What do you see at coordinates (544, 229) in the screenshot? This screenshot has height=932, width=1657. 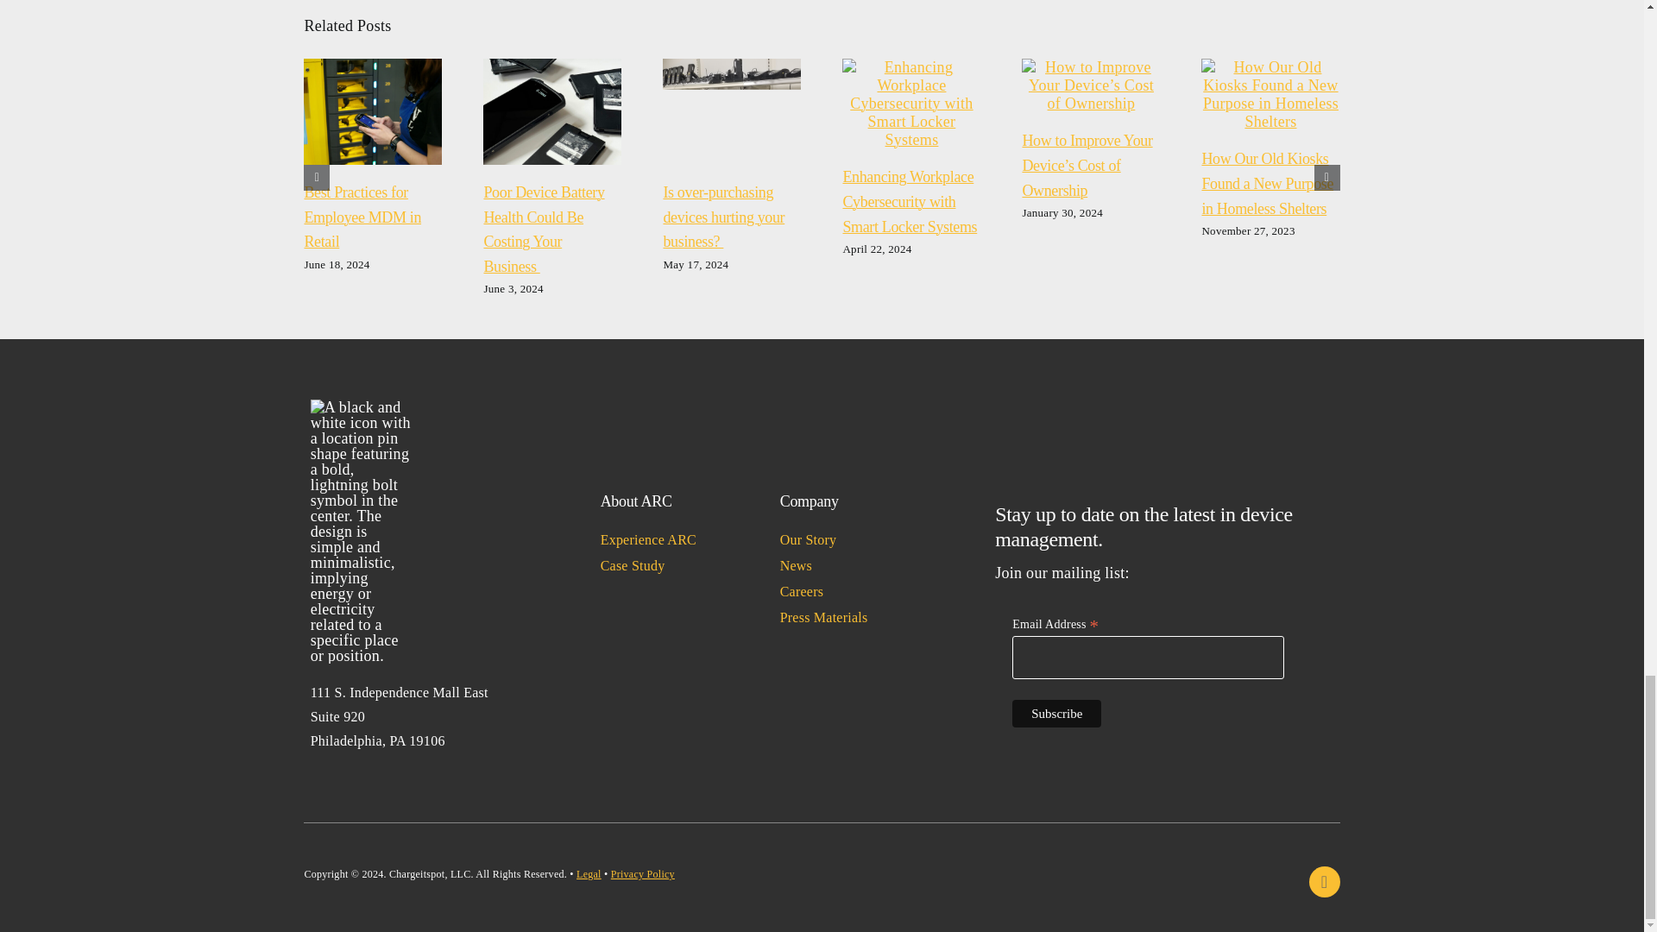 I see `Poor Device Battery Health Could Be Costing Your Business ` at bounding box center [544, 229].